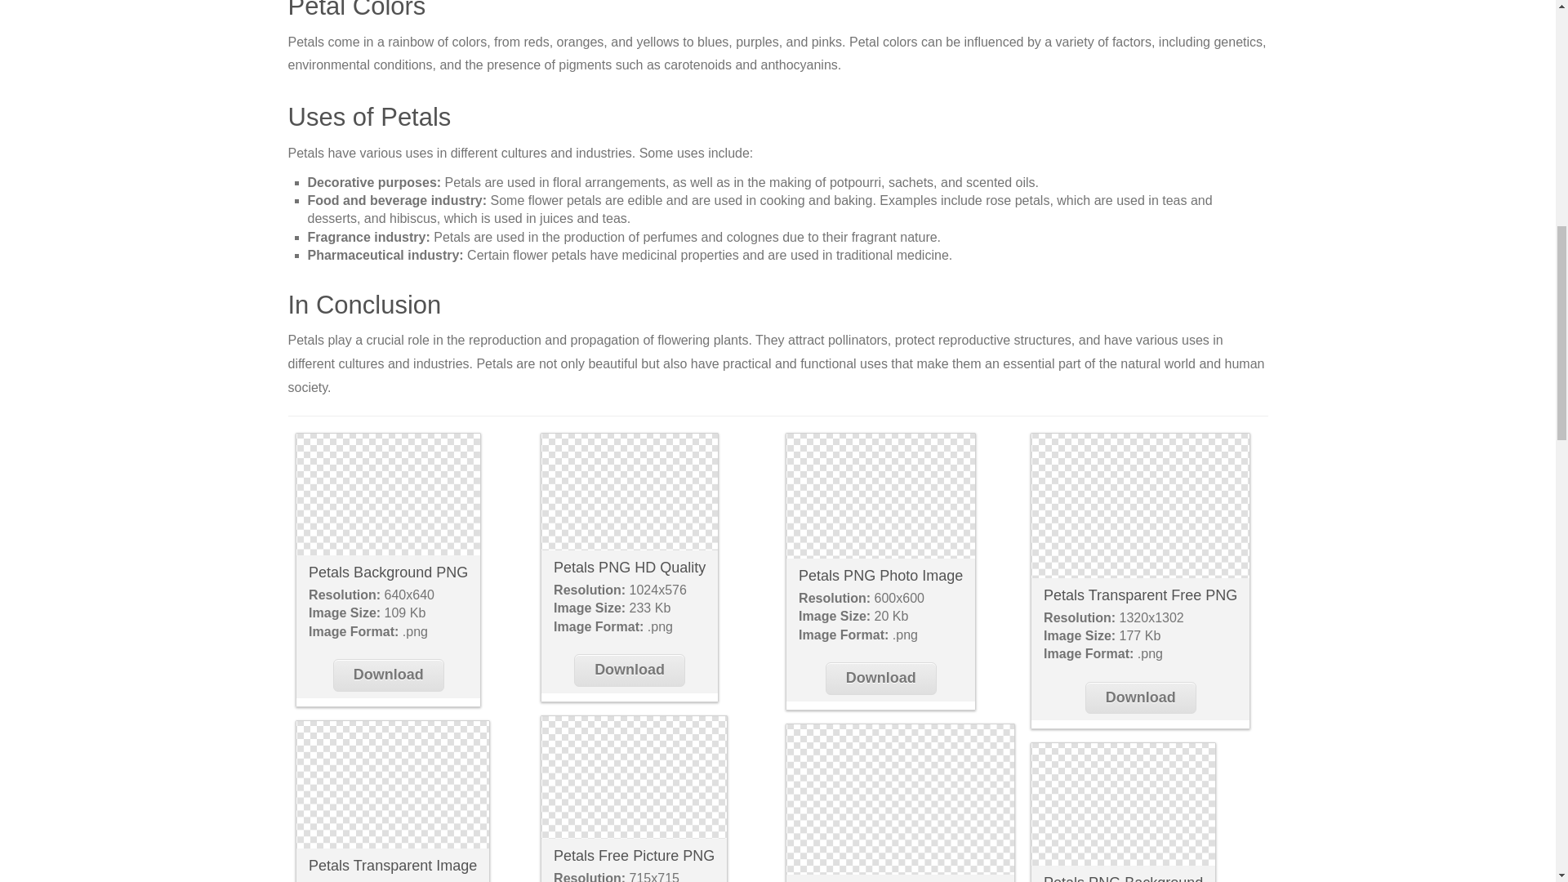 This screenshot has height=882, width=1568. What do you see at coordinates (634, 856) in the screenshot?
I see `Petals Free Picture PNG` at bounding box center [634, 856].